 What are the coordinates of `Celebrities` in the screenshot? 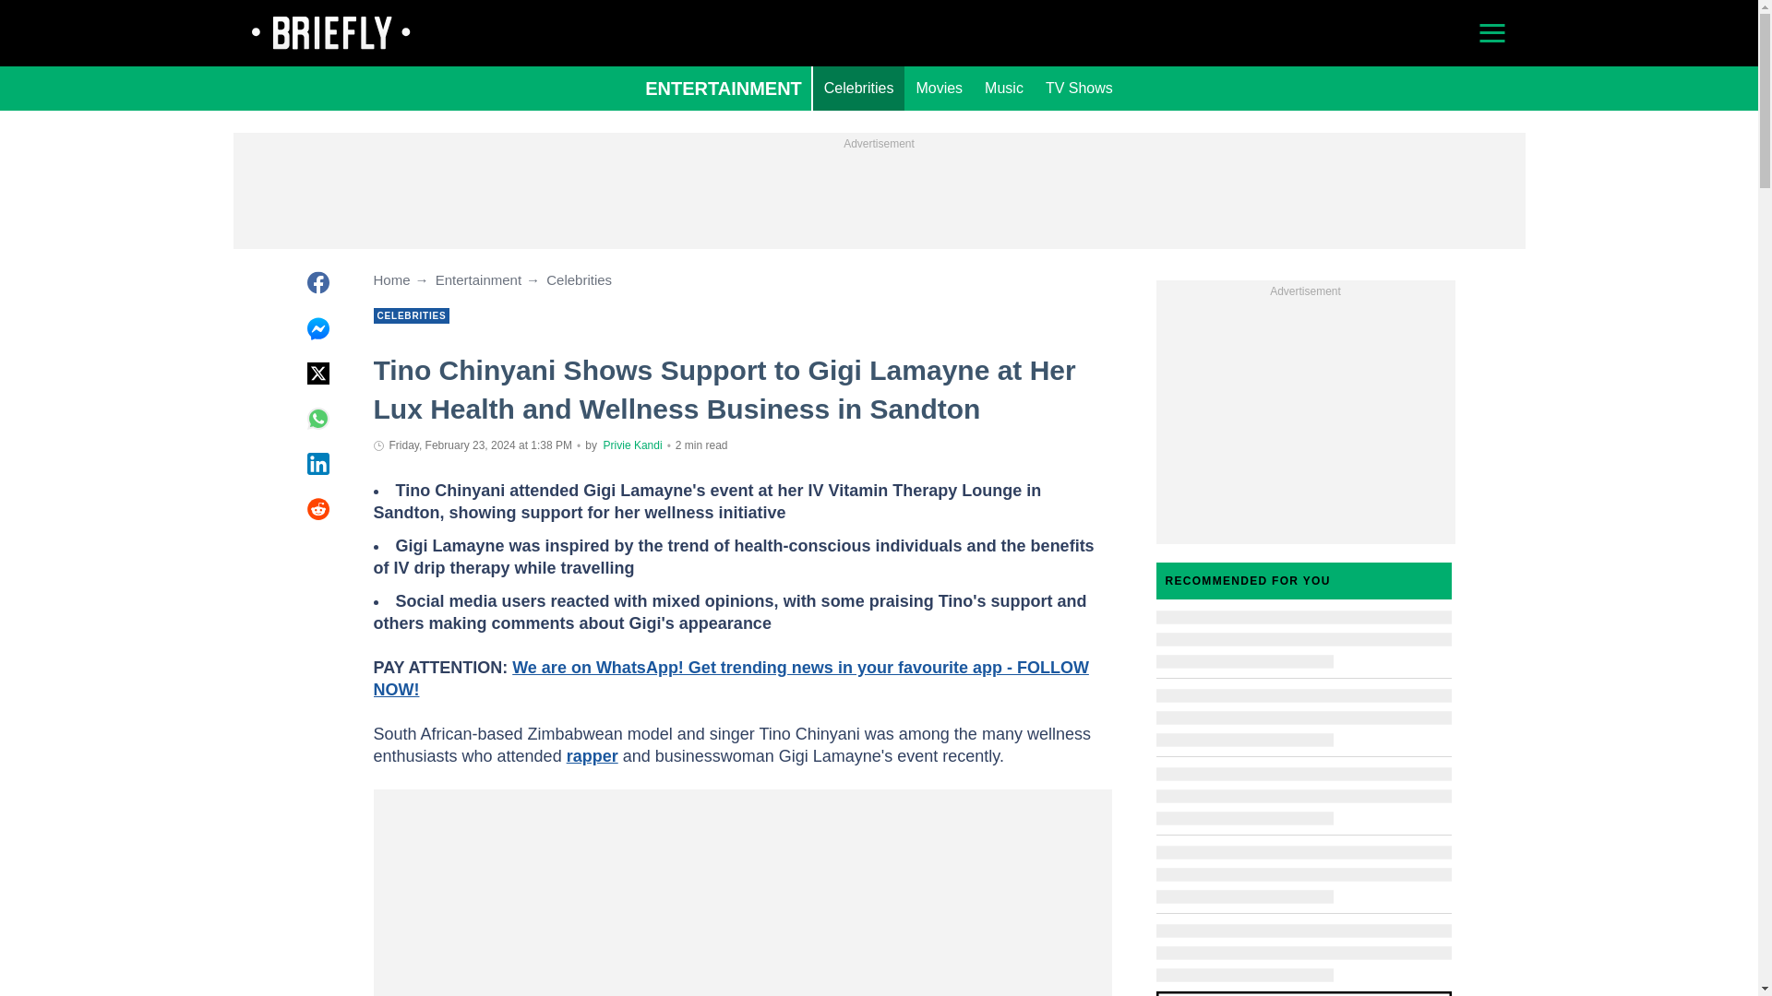 It's located at (859, 89).